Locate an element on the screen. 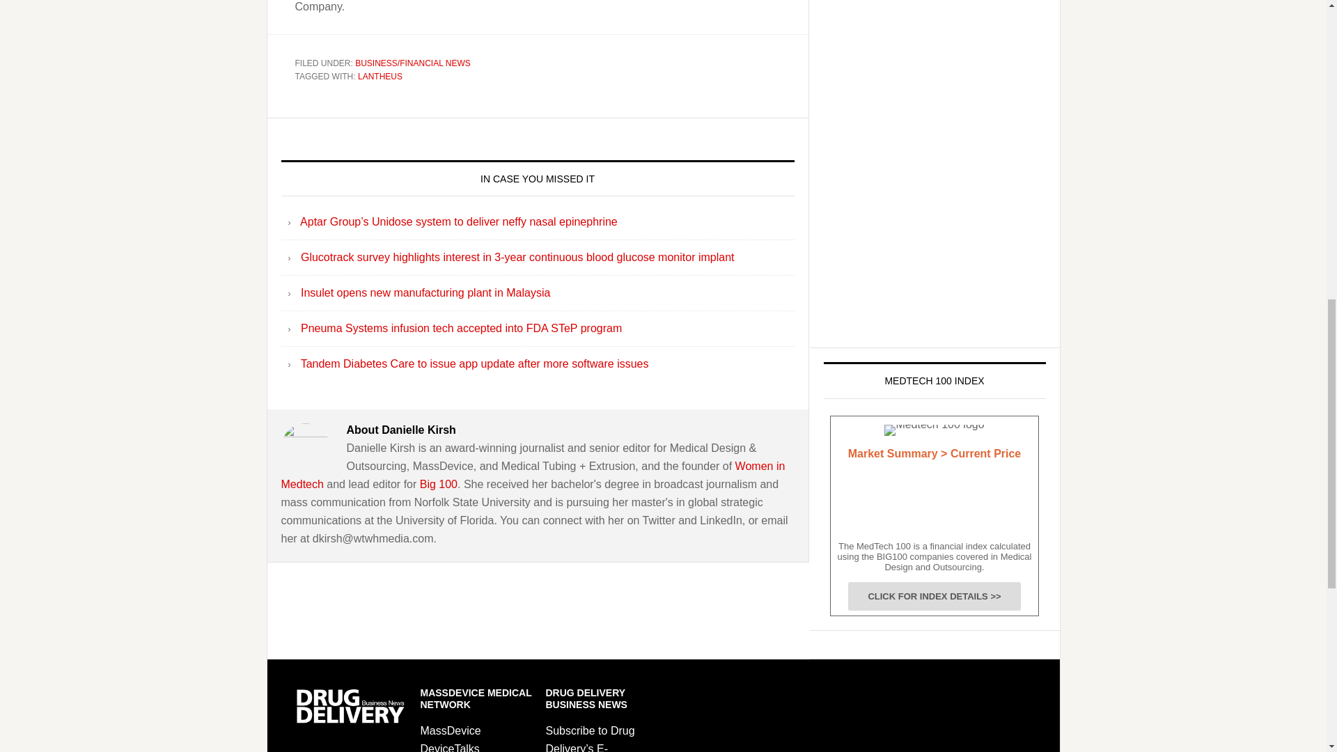  Pneuma Systems infusion tech accepted into FDA STeP program is located at coordinates (461, 328).